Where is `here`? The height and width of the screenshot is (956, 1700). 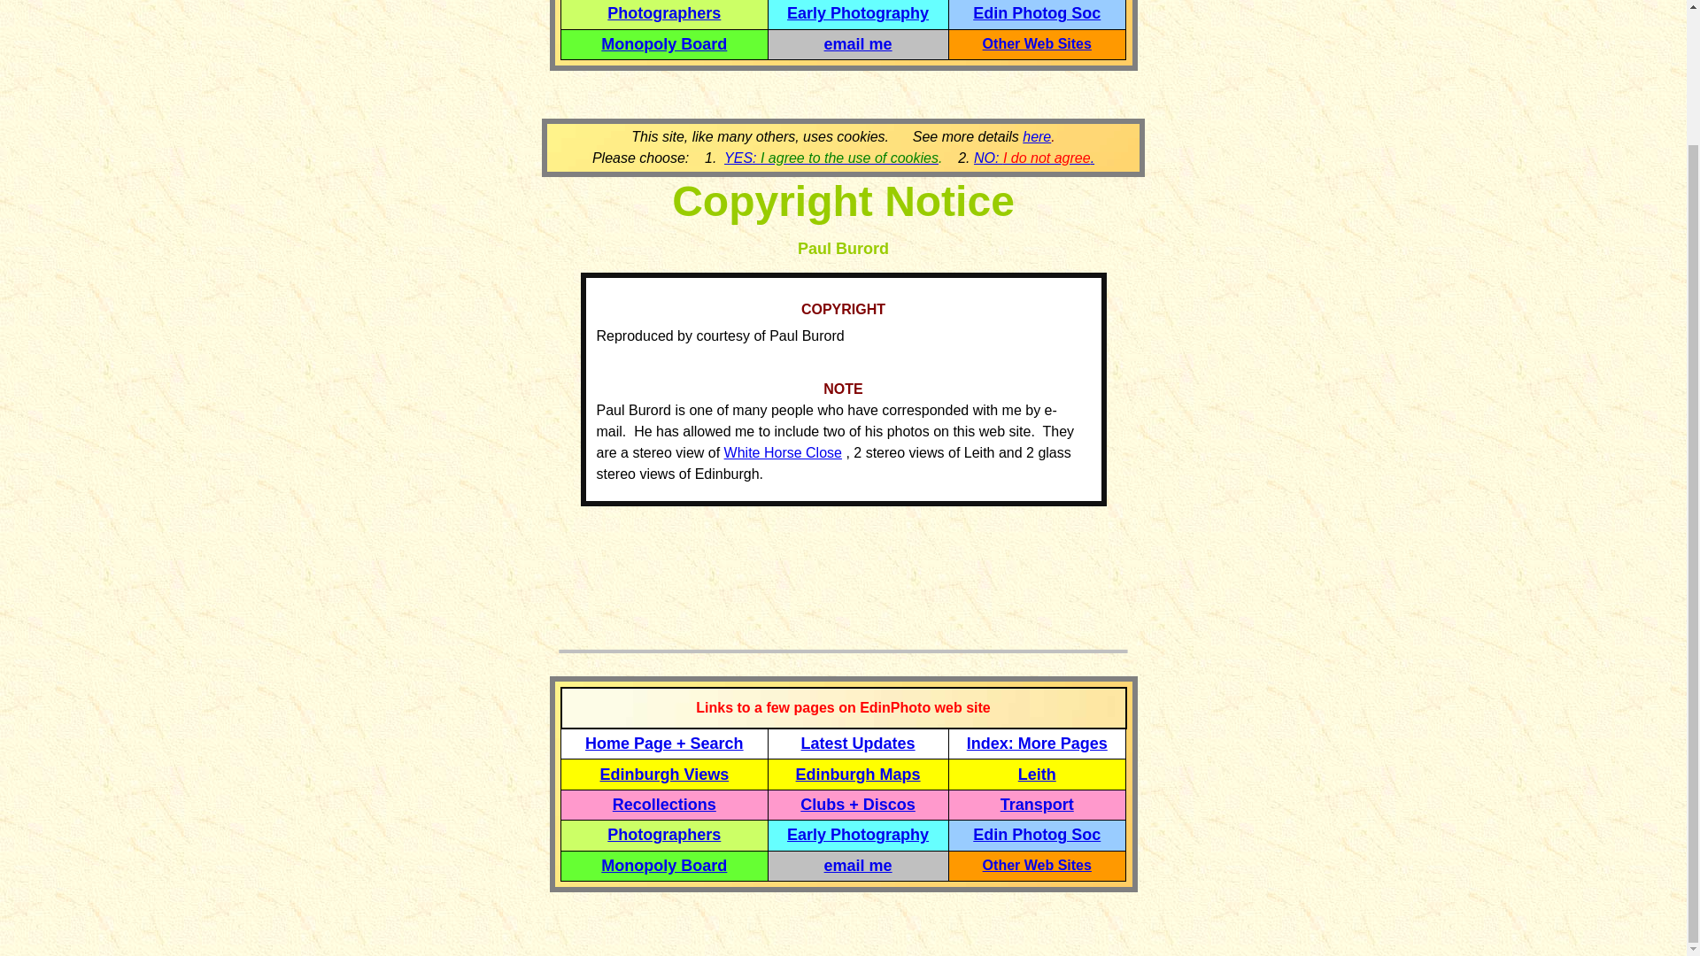
here is located at coordinates (1036, 136).